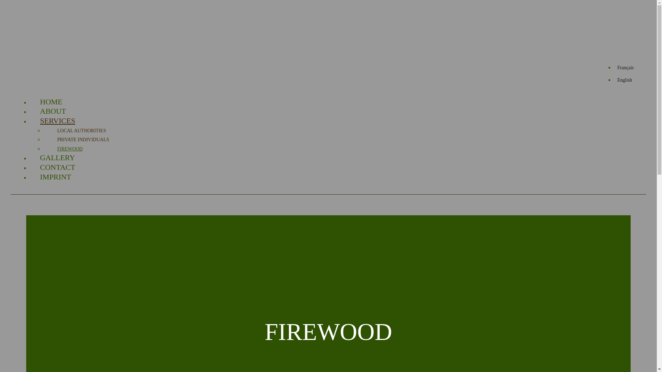  What do you see at coordinates (83, 140) in the screenshot?
I see `PRIVATE INDIVIDUALS` at bounding box center [83, 140].